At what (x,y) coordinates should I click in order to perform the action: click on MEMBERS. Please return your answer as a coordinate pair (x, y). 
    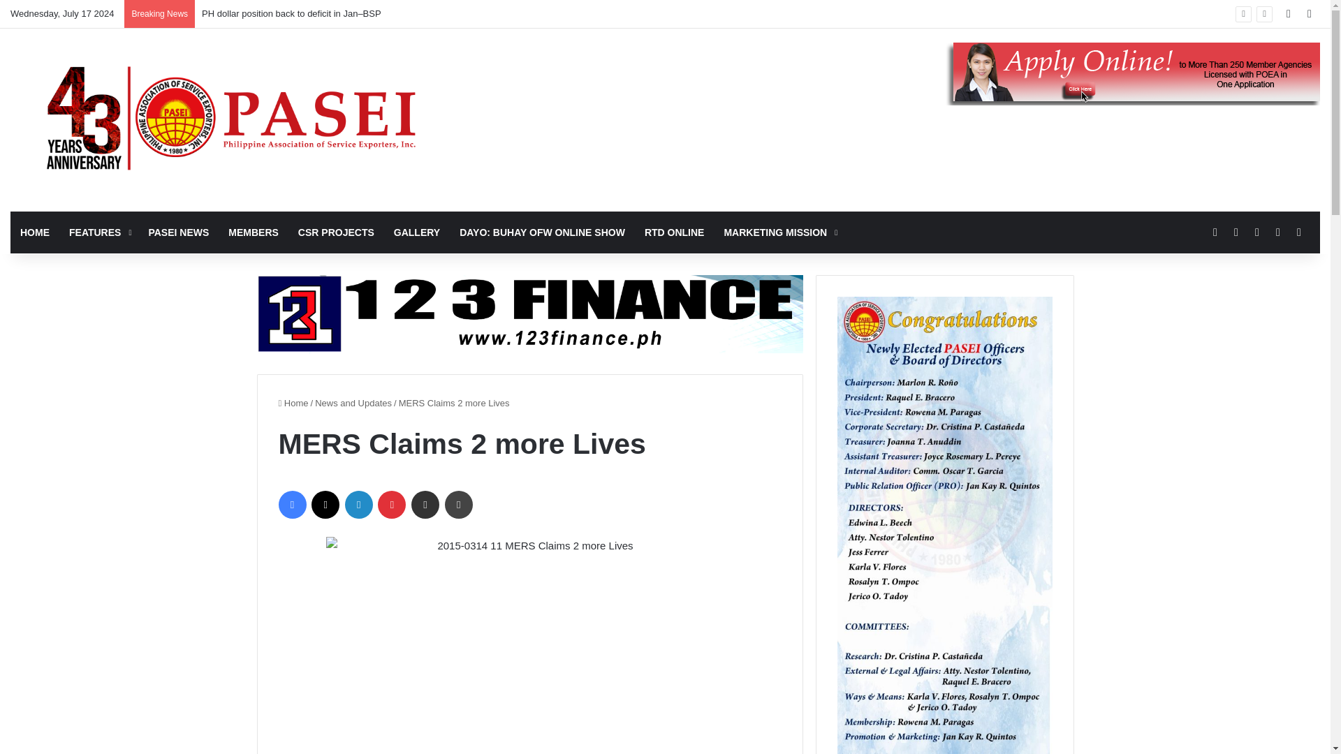
    Looking at the image, I should click on (253, 232).